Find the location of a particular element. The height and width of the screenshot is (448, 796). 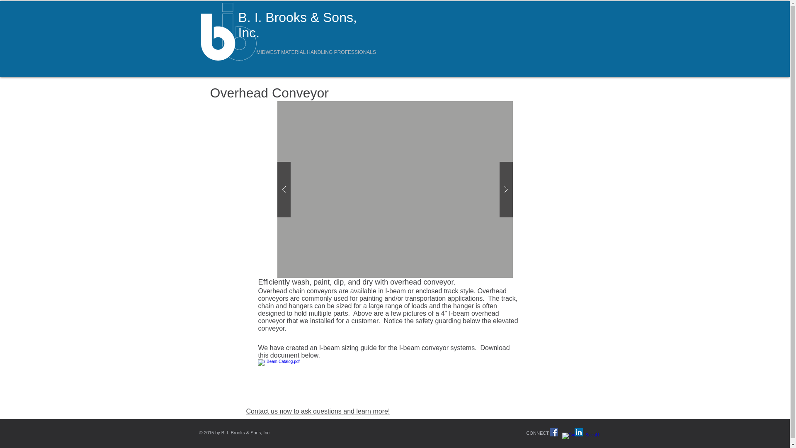

I Beam Catalog.pdf is located at coordinates (291, 383).